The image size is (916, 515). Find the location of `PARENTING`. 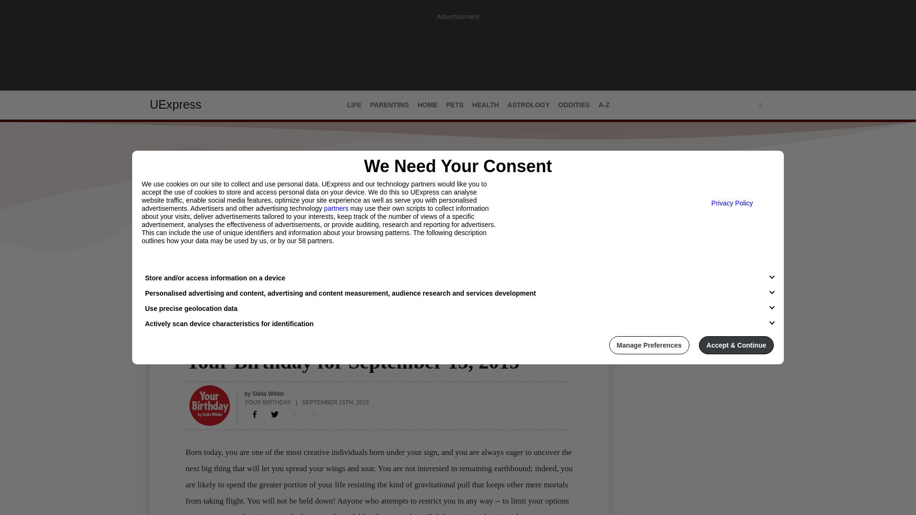

PARENTING is located at coordinates (389, 105).